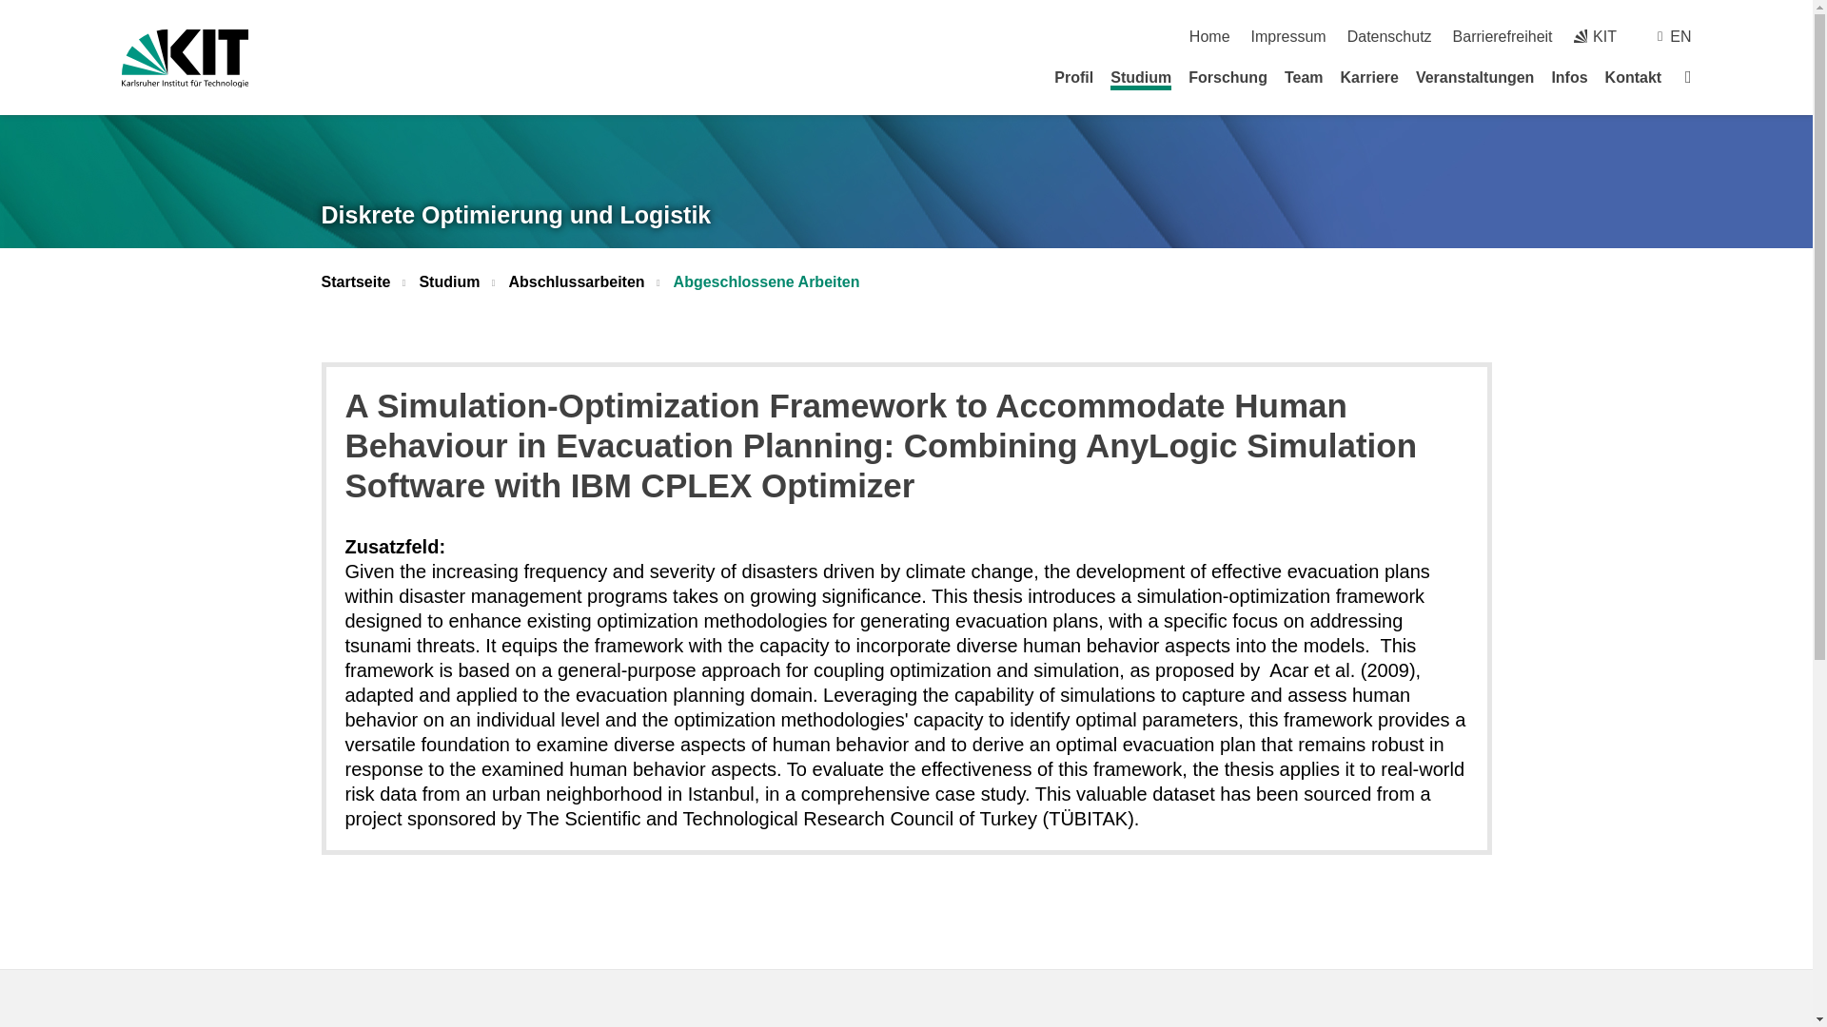 Image resolution: width=1827 pixels, height=1027 pixels. Describe the element at coordinates (1595, 36) in the screenshot. I see `KIT` at that location.